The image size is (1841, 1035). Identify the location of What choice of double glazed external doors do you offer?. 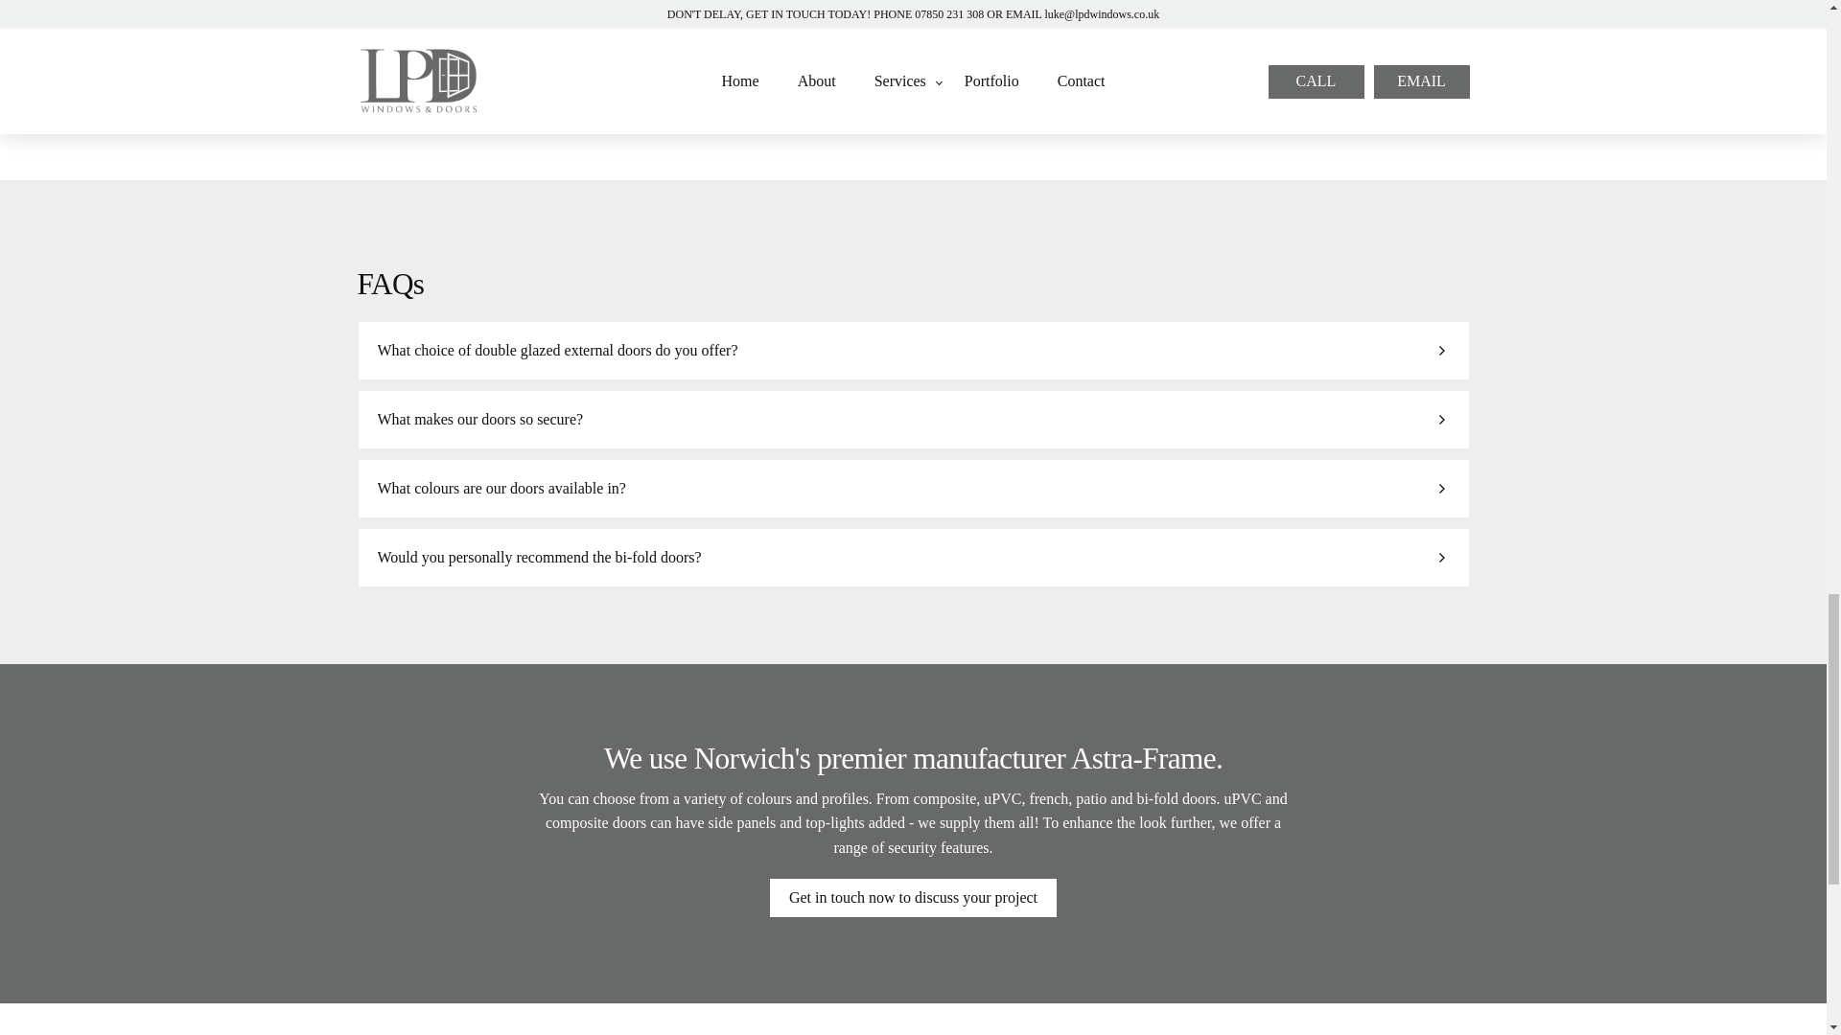
(914, 351).